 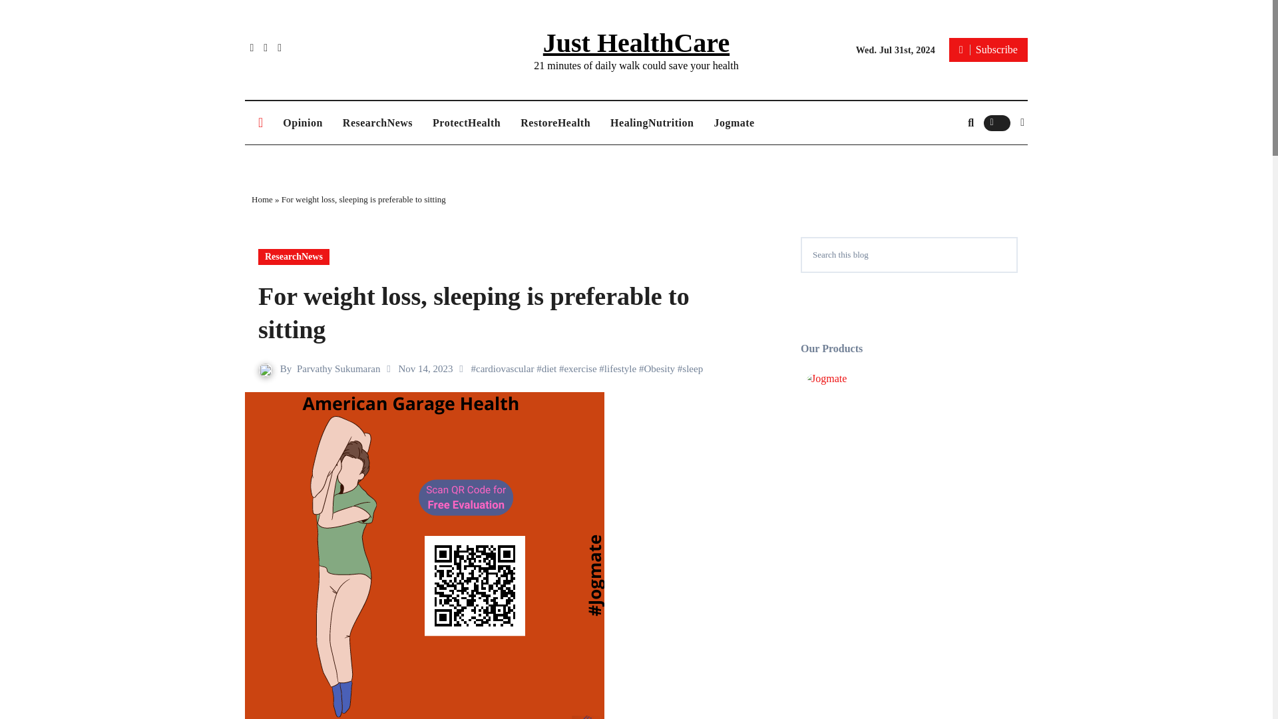 What do you see at coordinates (302, 122) in the screenshot?
I see `Opinion` at bounding box center [302, 122].